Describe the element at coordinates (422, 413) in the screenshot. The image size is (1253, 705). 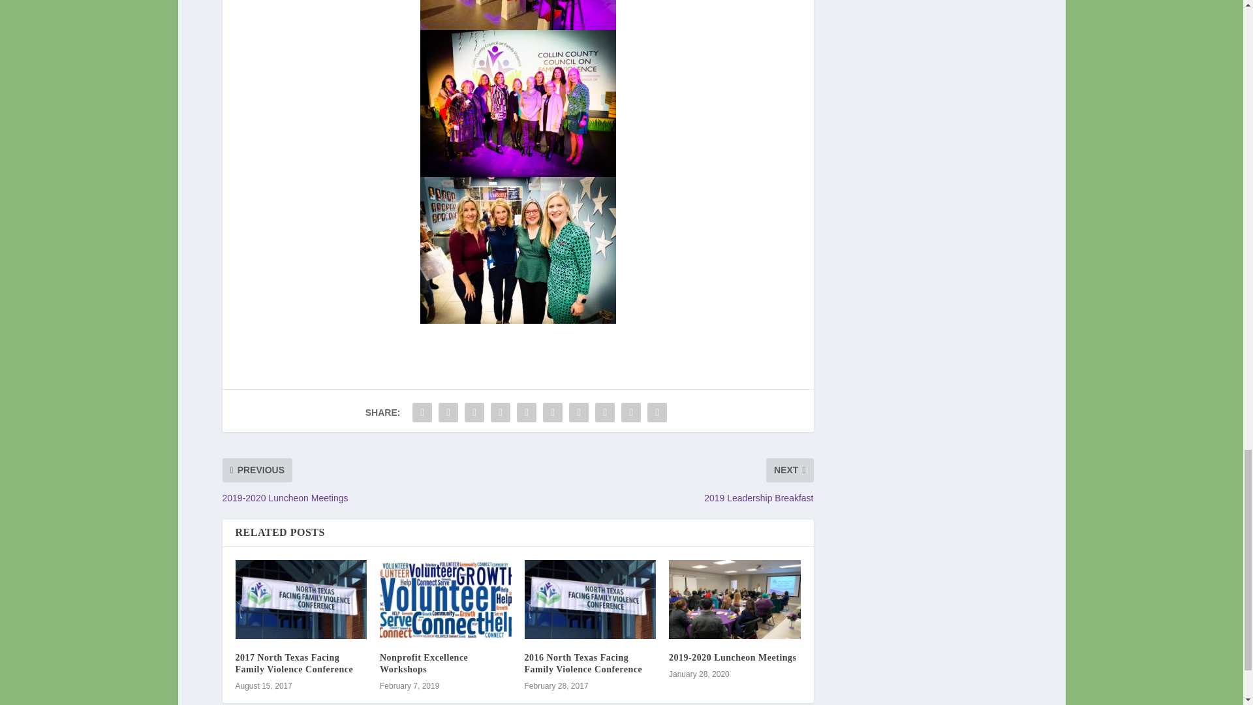
I see `Share "Facing Family Violence in Collin County" via Facebook` at that location.